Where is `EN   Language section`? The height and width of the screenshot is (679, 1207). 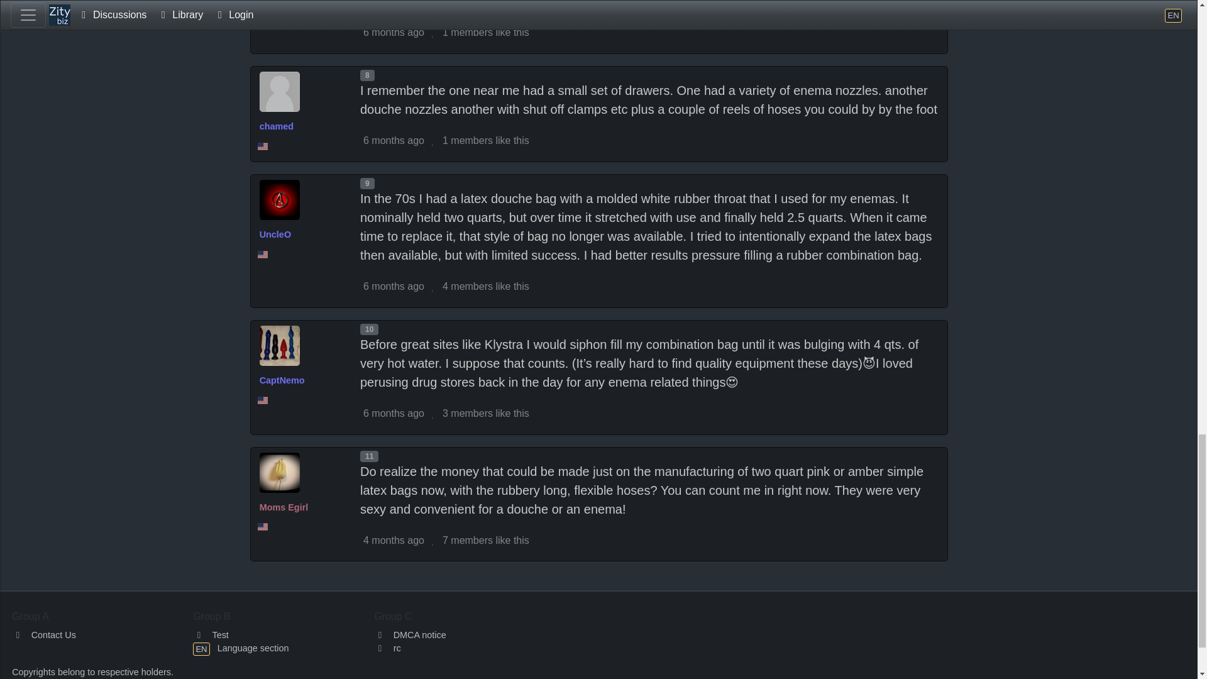 EN   Language section is located at coordinates (240, 648).